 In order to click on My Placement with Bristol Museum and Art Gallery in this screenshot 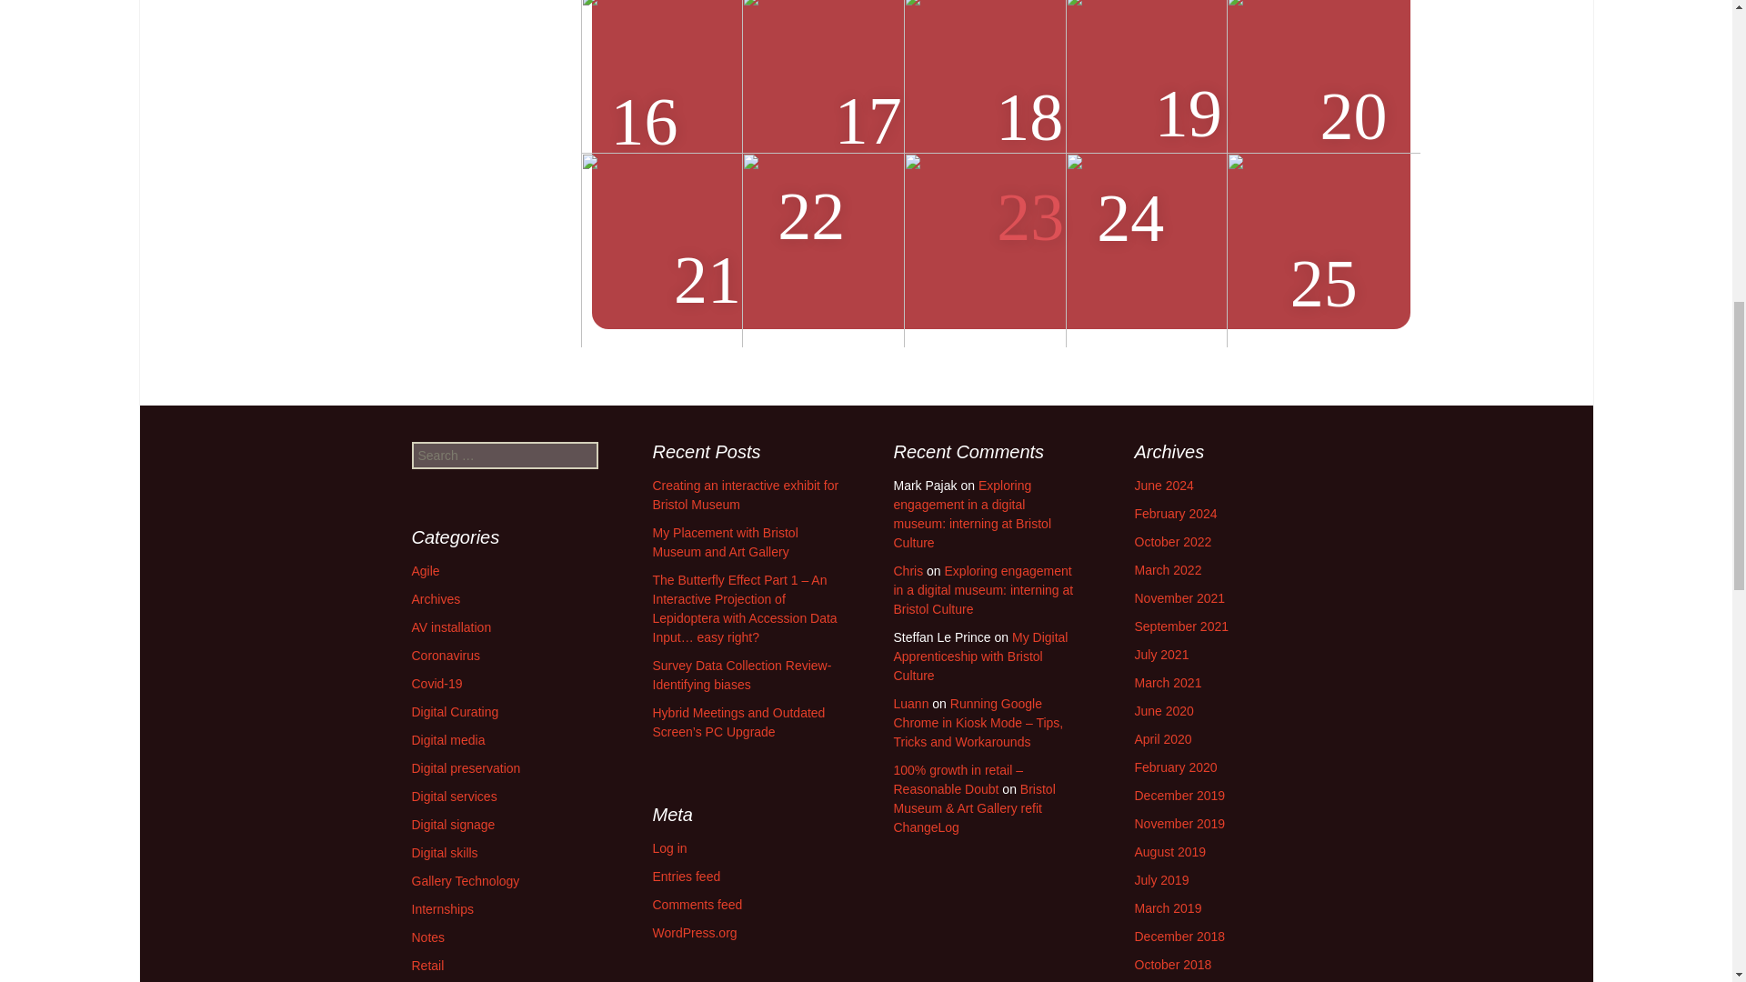, I will do `click(726, 542)`.